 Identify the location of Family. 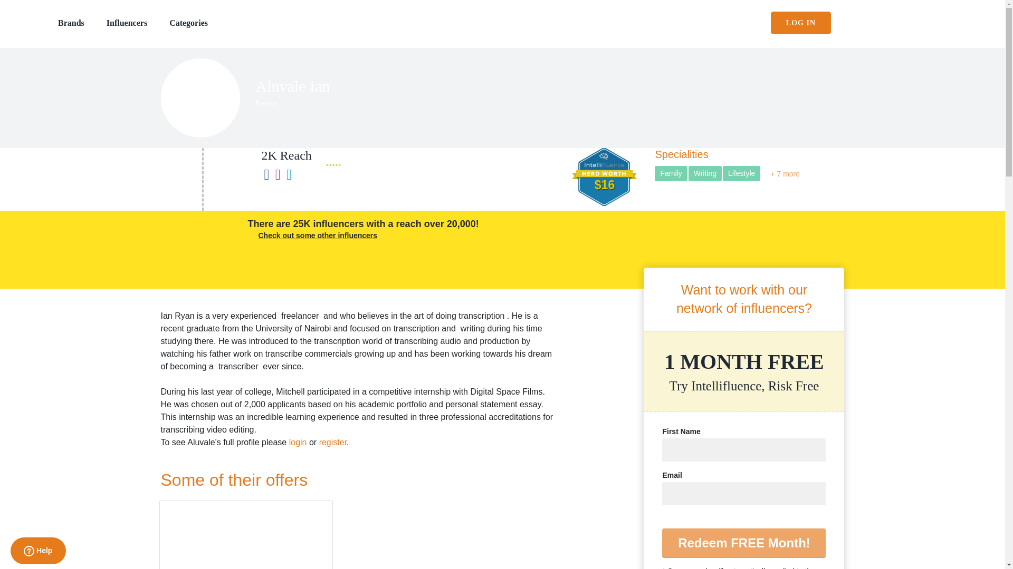
(670, 174).